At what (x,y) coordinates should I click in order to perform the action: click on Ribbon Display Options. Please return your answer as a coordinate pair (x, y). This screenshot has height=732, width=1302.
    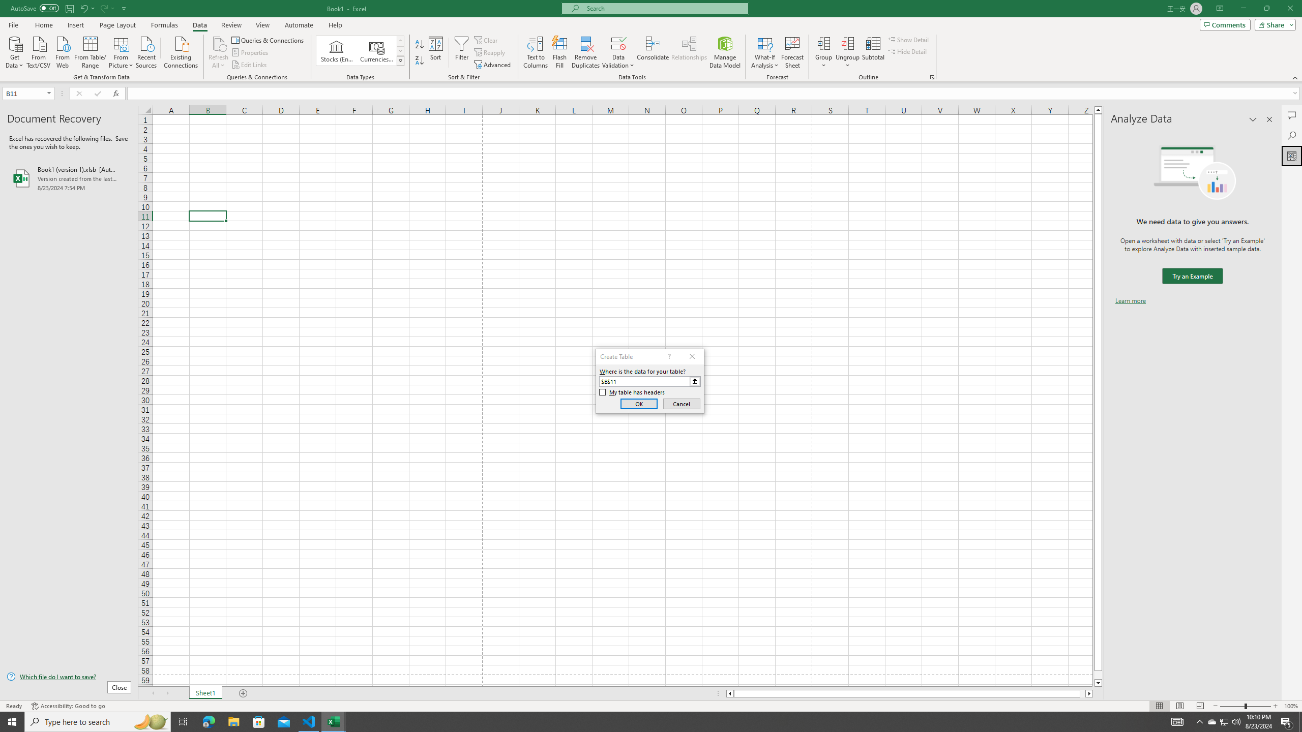
    Looking at the image, I should click on (1220, 9).